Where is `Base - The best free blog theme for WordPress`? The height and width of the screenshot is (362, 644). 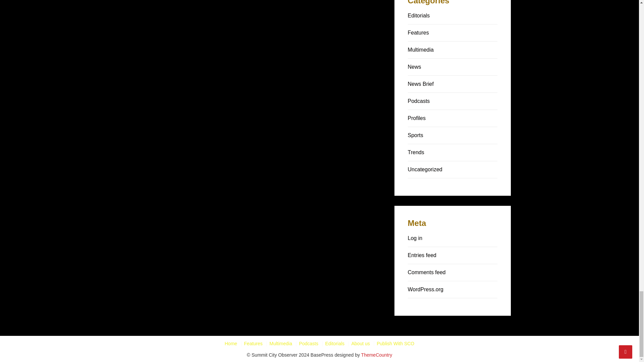 Base - The best free blog theme for WordPress is located at coordinates (377, 355).